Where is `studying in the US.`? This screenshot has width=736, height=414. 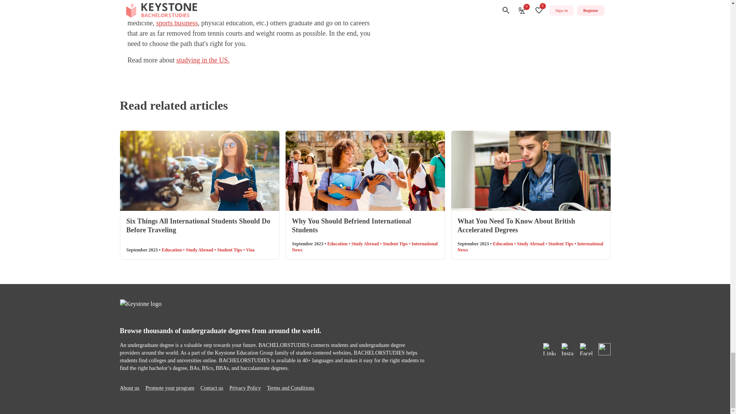
studying in the US. is located at coordinates (203, 60).